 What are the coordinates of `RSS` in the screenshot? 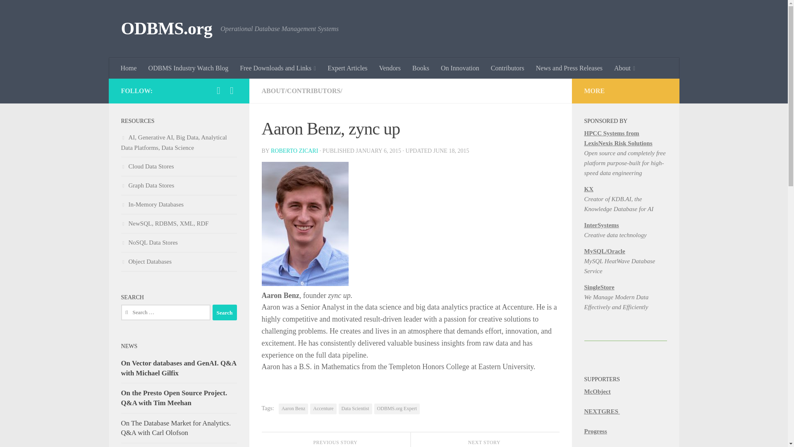 It's located at (232, 91).